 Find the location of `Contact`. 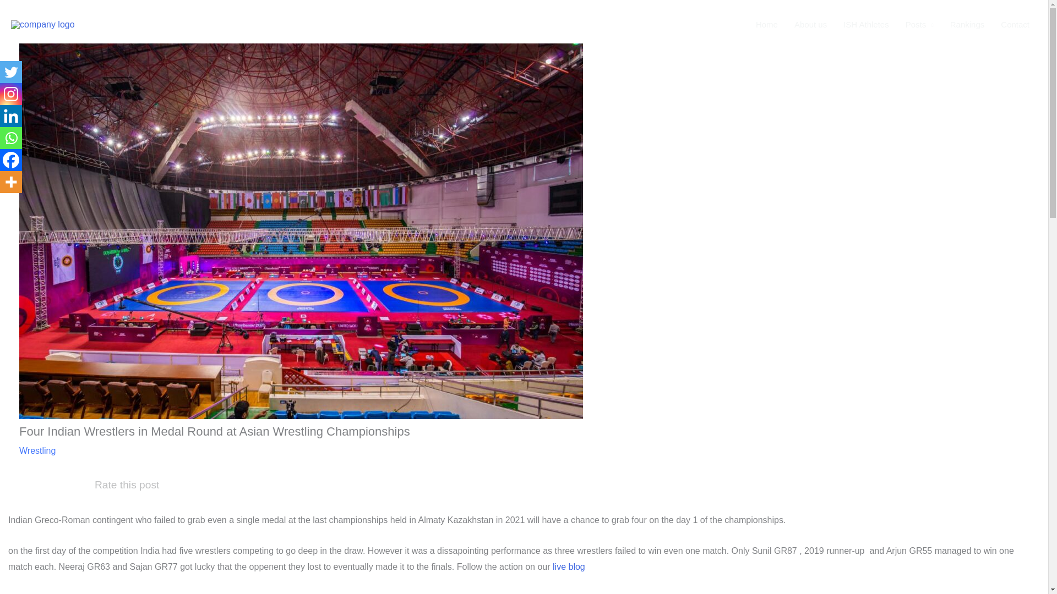

Contact is located at coordinates (1015, 24).